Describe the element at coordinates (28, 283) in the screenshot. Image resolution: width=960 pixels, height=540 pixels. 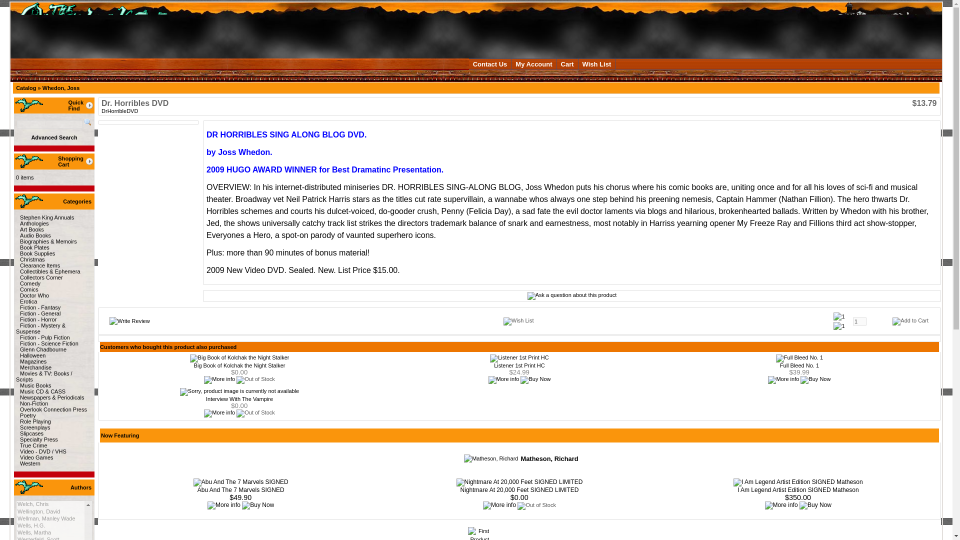
I see `Comedy` at that location.